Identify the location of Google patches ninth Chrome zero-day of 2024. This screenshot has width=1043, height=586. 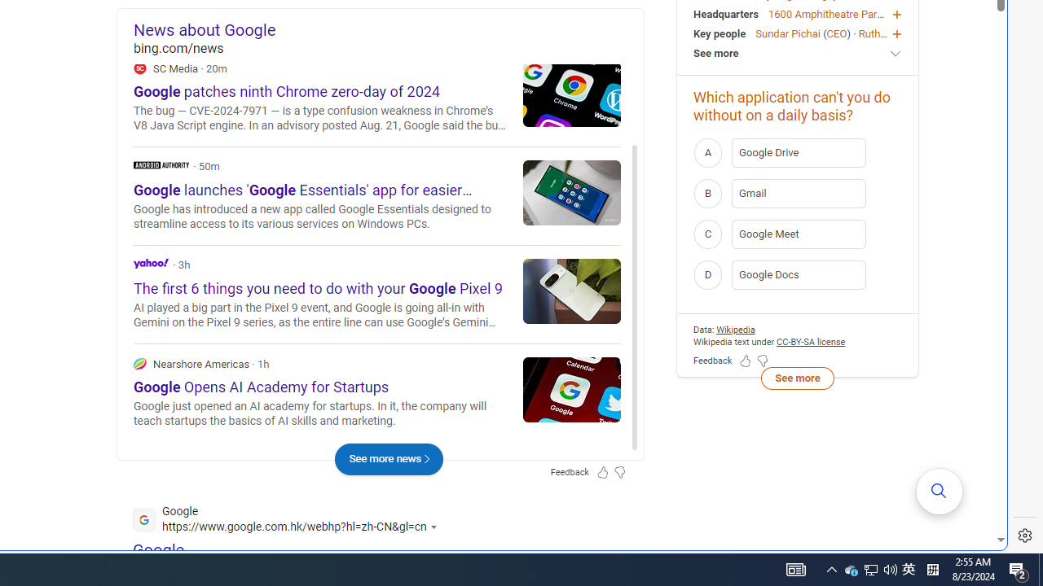
(572, 94).